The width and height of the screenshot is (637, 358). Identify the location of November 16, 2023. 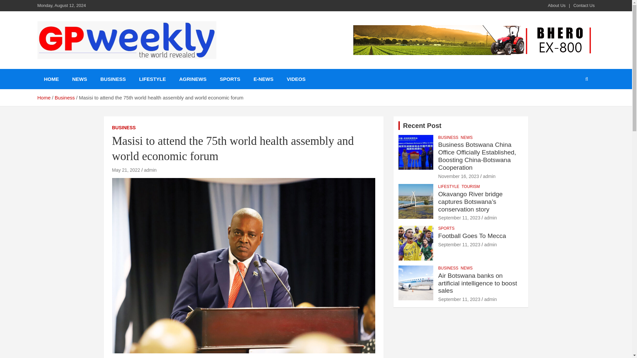
(459, 176).